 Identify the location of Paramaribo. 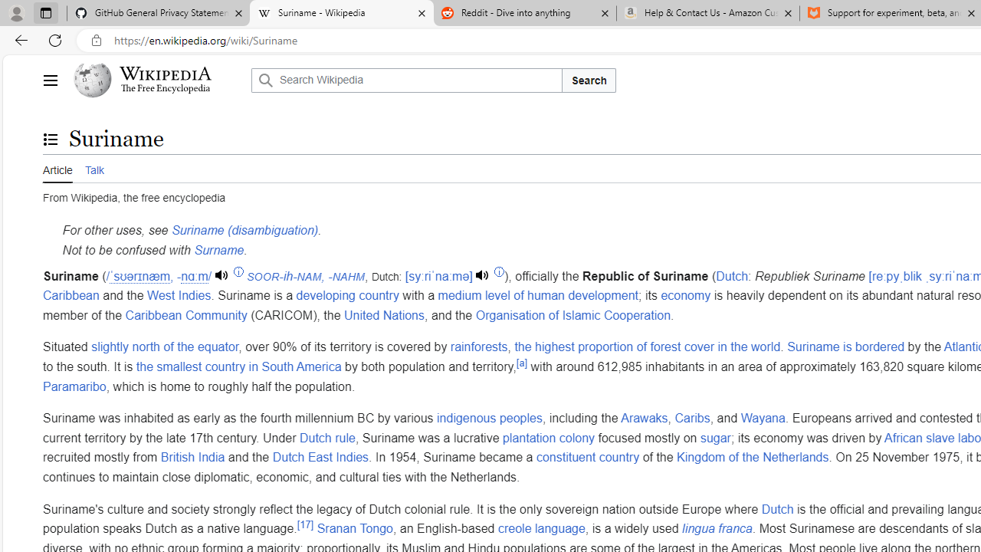
(75, 386).